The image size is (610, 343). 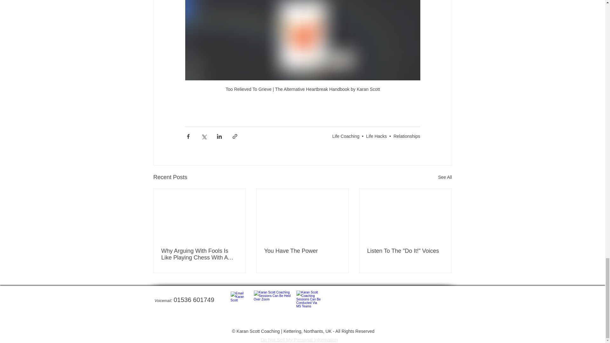 I want to click on Email Karan, so click(x=241, y=303).